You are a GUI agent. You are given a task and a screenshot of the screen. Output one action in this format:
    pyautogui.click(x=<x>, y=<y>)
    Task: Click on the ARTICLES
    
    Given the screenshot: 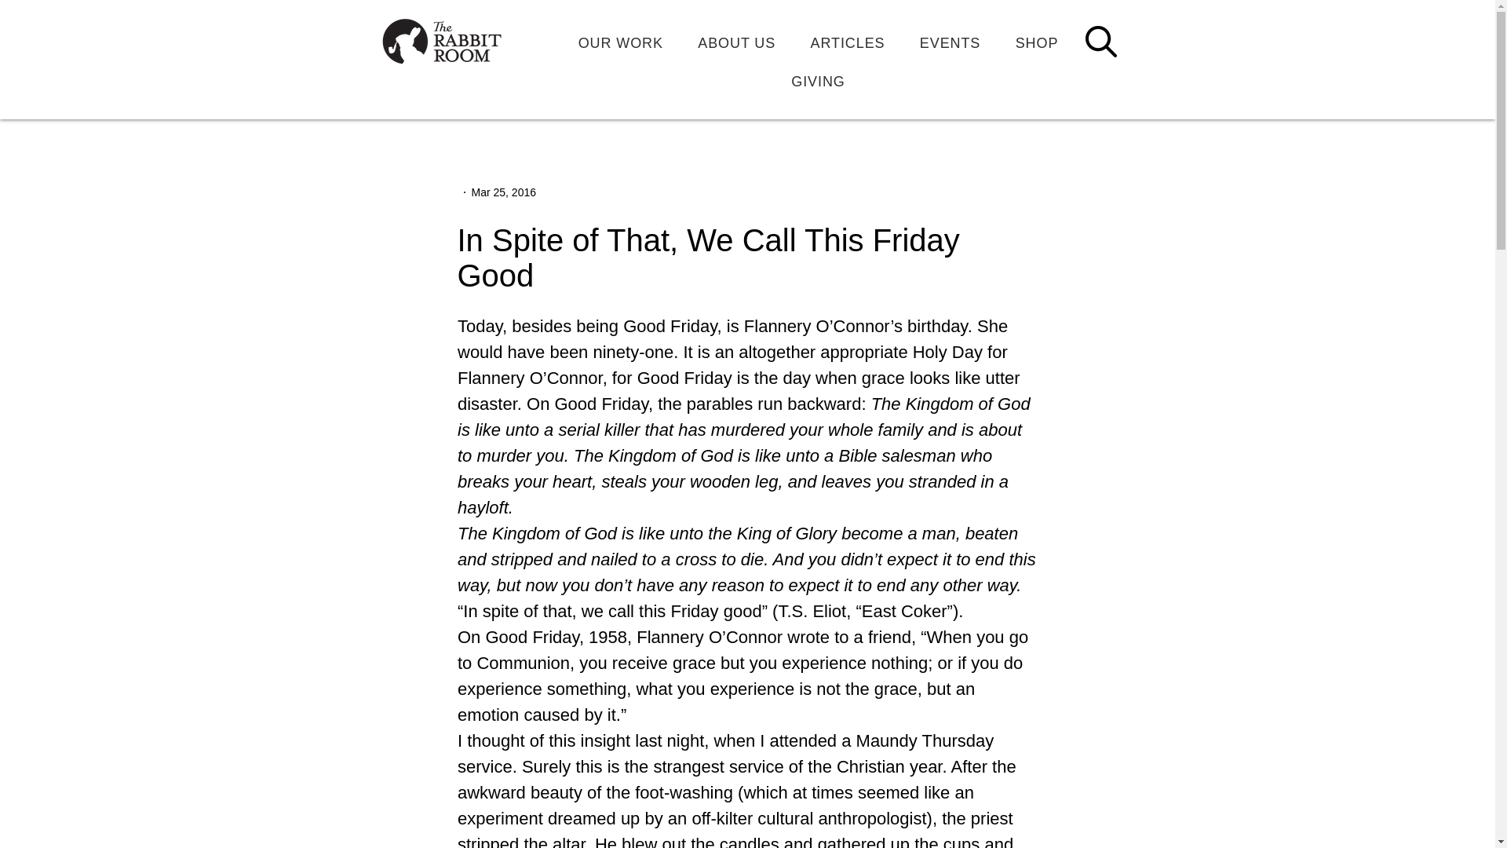 What is the action you would take?
    pyautogui.click(x=846, y=42)
    